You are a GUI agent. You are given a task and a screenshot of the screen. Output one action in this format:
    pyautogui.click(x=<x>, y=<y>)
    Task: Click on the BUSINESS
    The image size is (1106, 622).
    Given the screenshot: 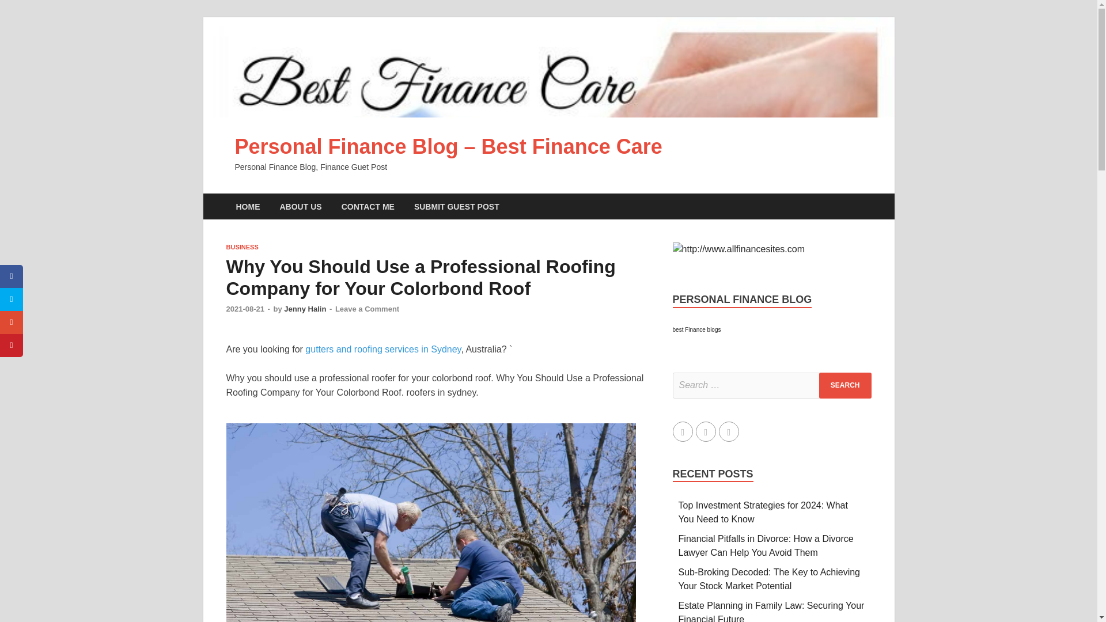 What is the action you would take?
    pyautogui.click(x=241, y=247)
    